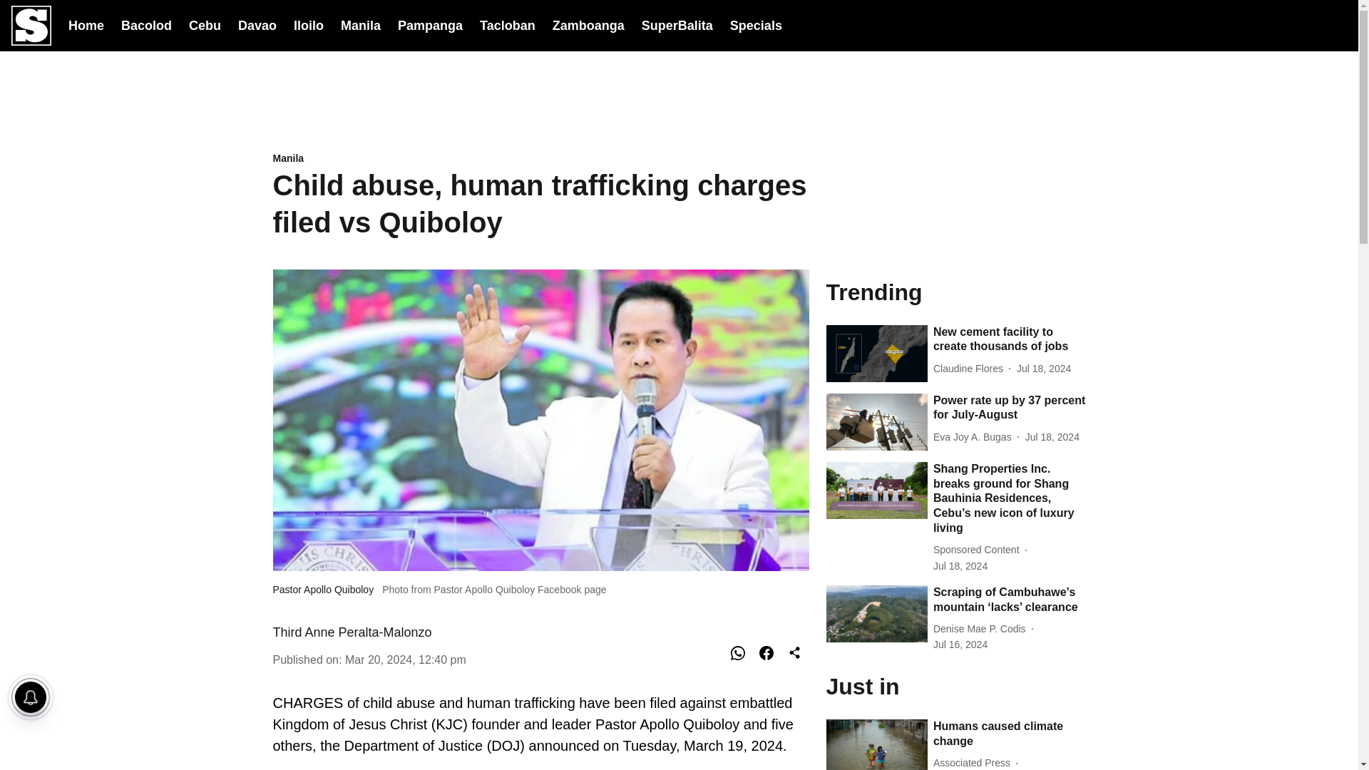 The image size is (1369, 770). What do you see at coordinates (677, 26) in the screenshot?
I see `SuperBalita` at bounding box center [677, 26].